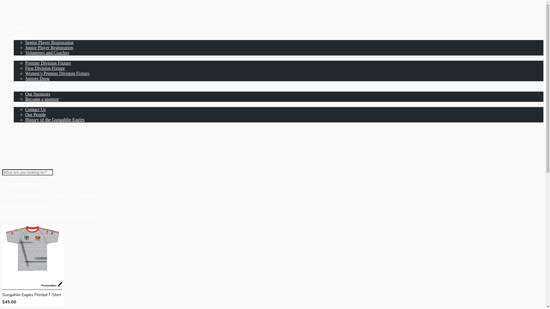  Describe the element at coordinates (19, 27) in the screenshot. I see `Home` at that location.